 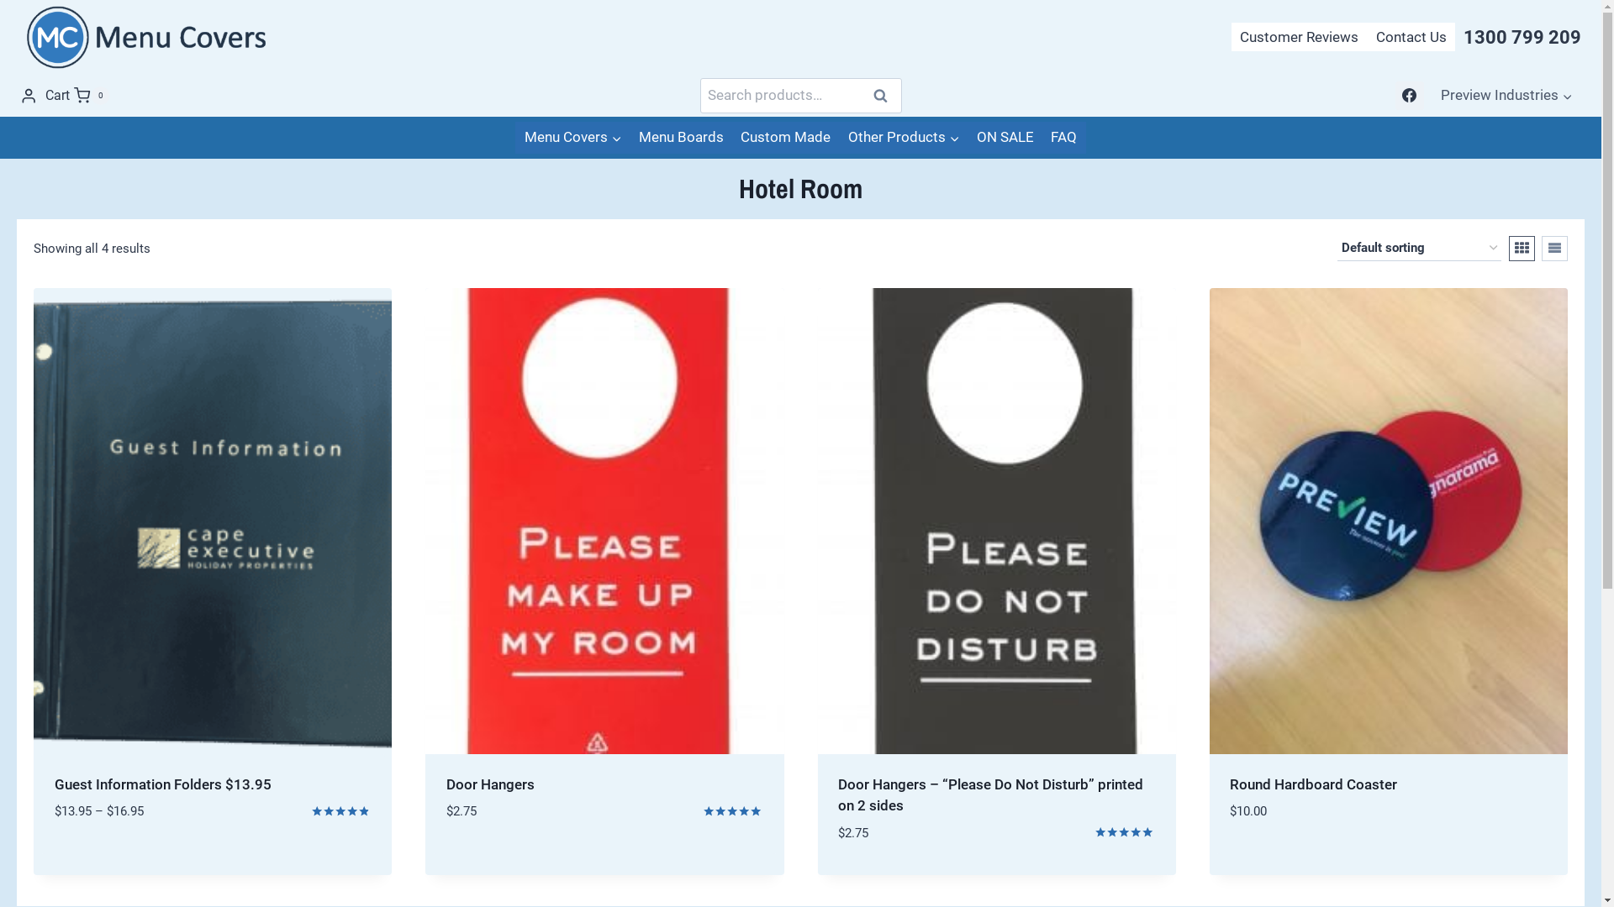 I want to click on ON SALE, so click(x=1005, y=138).